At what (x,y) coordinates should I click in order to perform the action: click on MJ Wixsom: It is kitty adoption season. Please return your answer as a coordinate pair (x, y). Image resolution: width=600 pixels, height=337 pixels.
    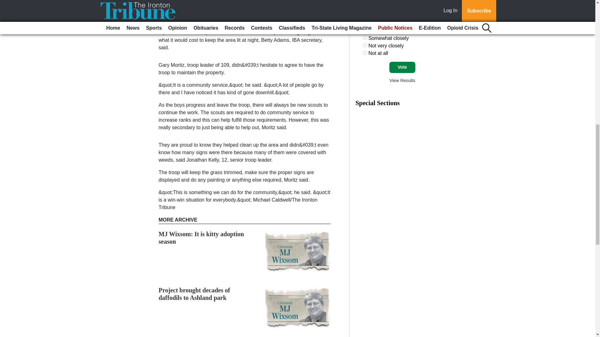
    Looking at the image, I should click on (201, 238).